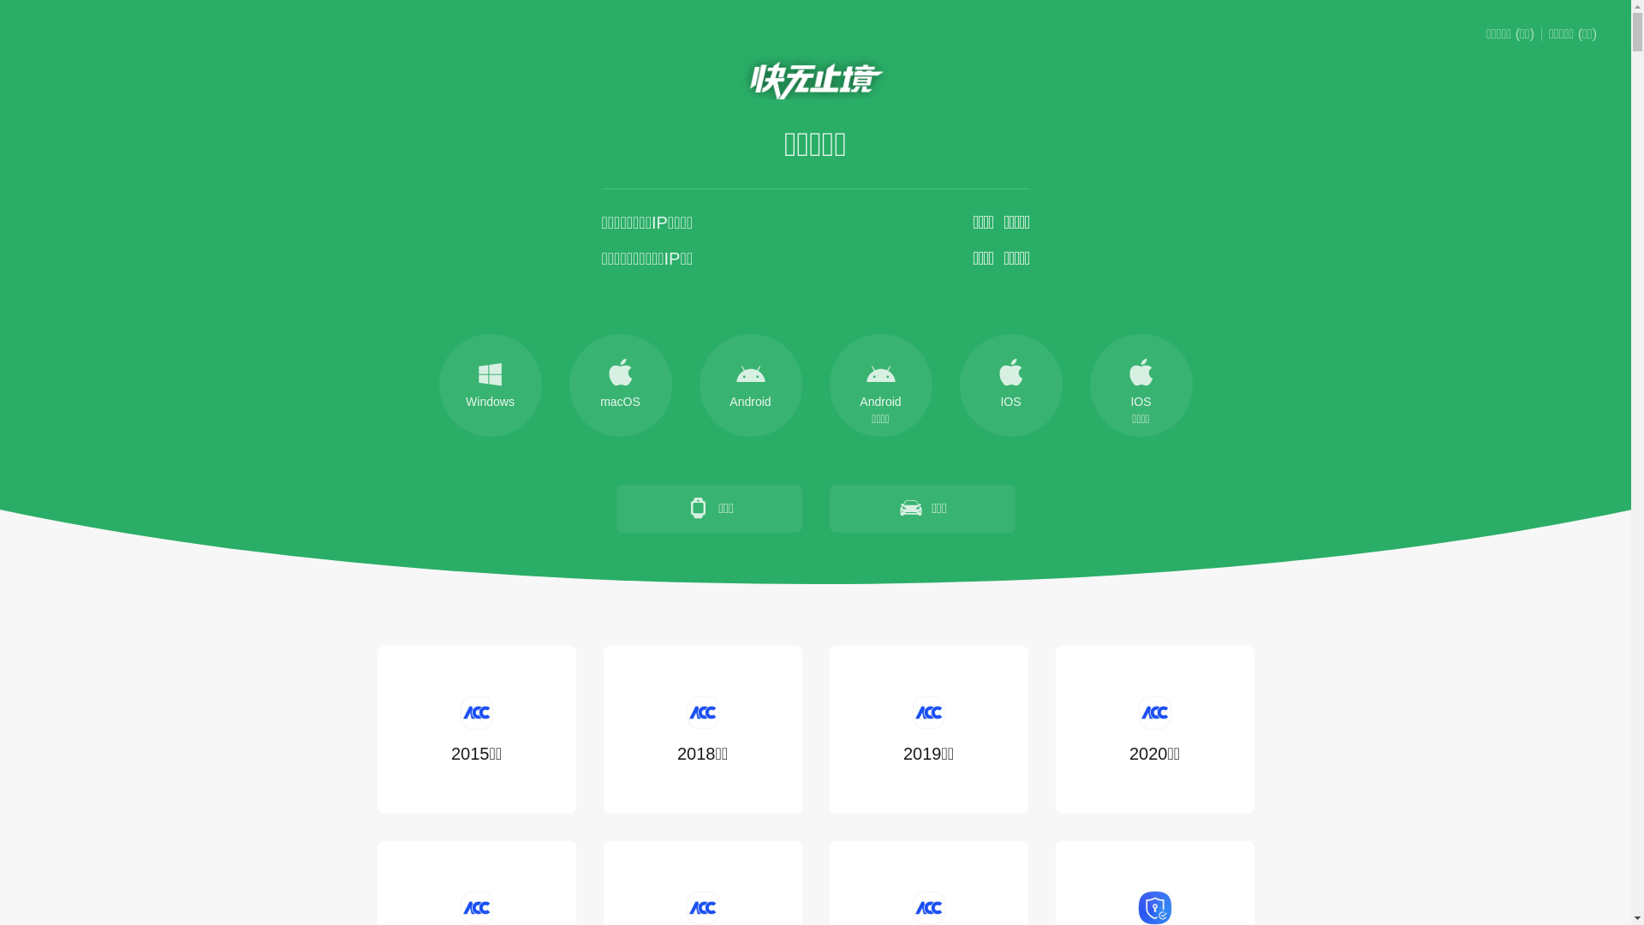 Image resolution: width=1644 pixels, height=925 pixels. Describe the element at coordinates (490, 385) in the screenshot. I see `Windows` at that location.